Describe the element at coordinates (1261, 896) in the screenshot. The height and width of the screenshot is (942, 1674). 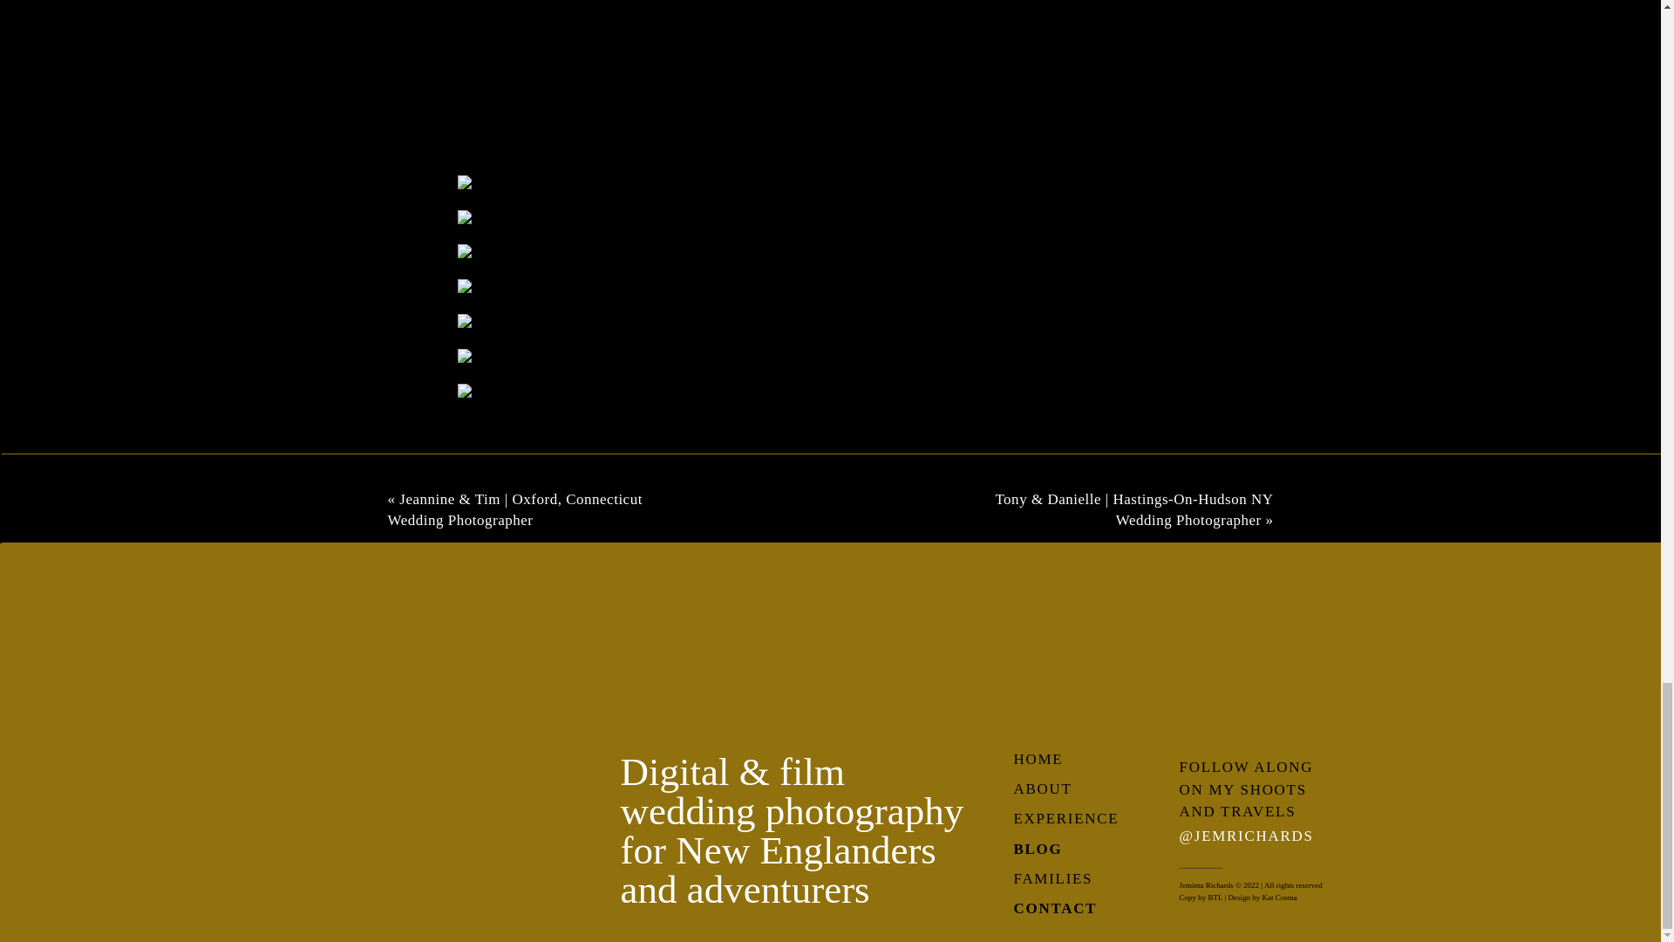
I see `Design by Kat Cosma` at that location.